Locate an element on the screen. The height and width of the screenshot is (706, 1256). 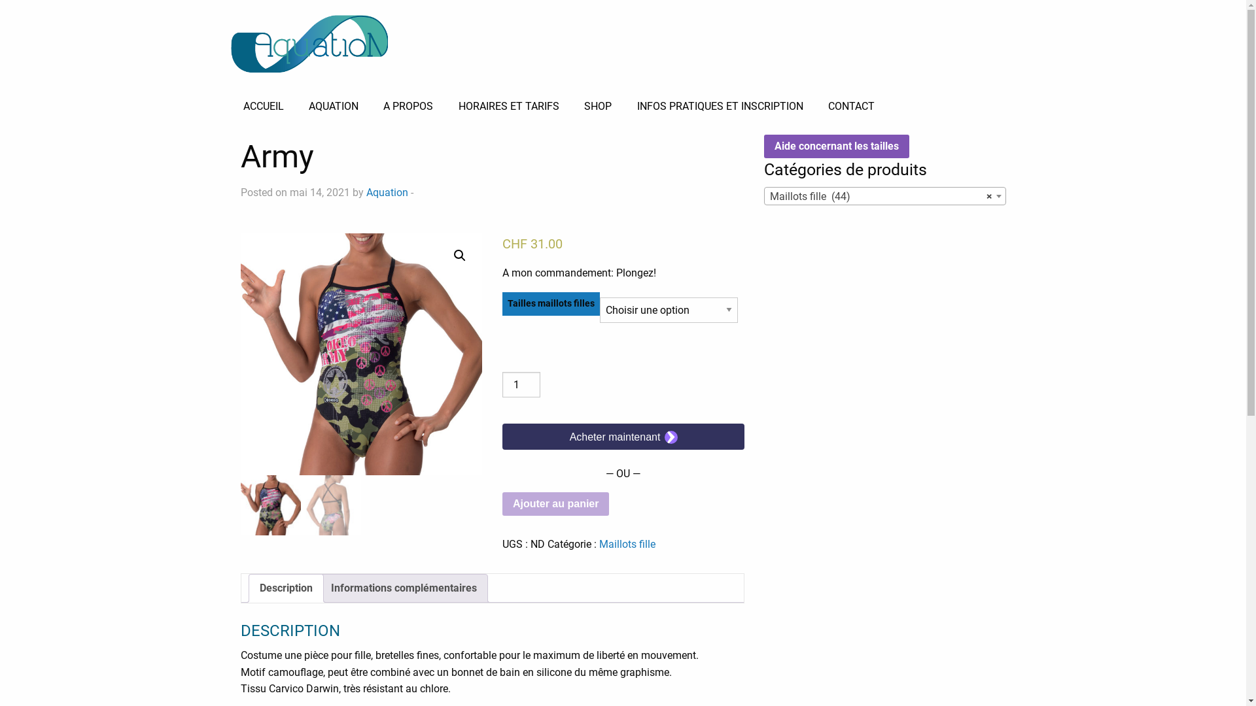
SHOP is located at coordinates (598, 107).